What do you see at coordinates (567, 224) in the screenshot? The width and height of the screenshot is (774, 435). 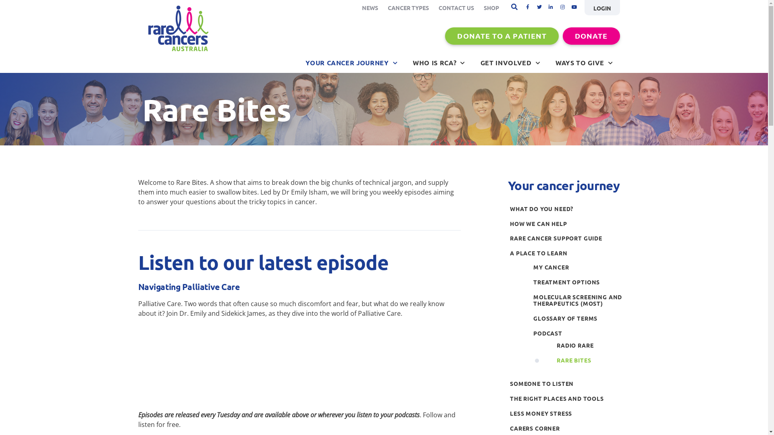 I see `HOW WE CAN HELP` at bounding box center [567, 224].